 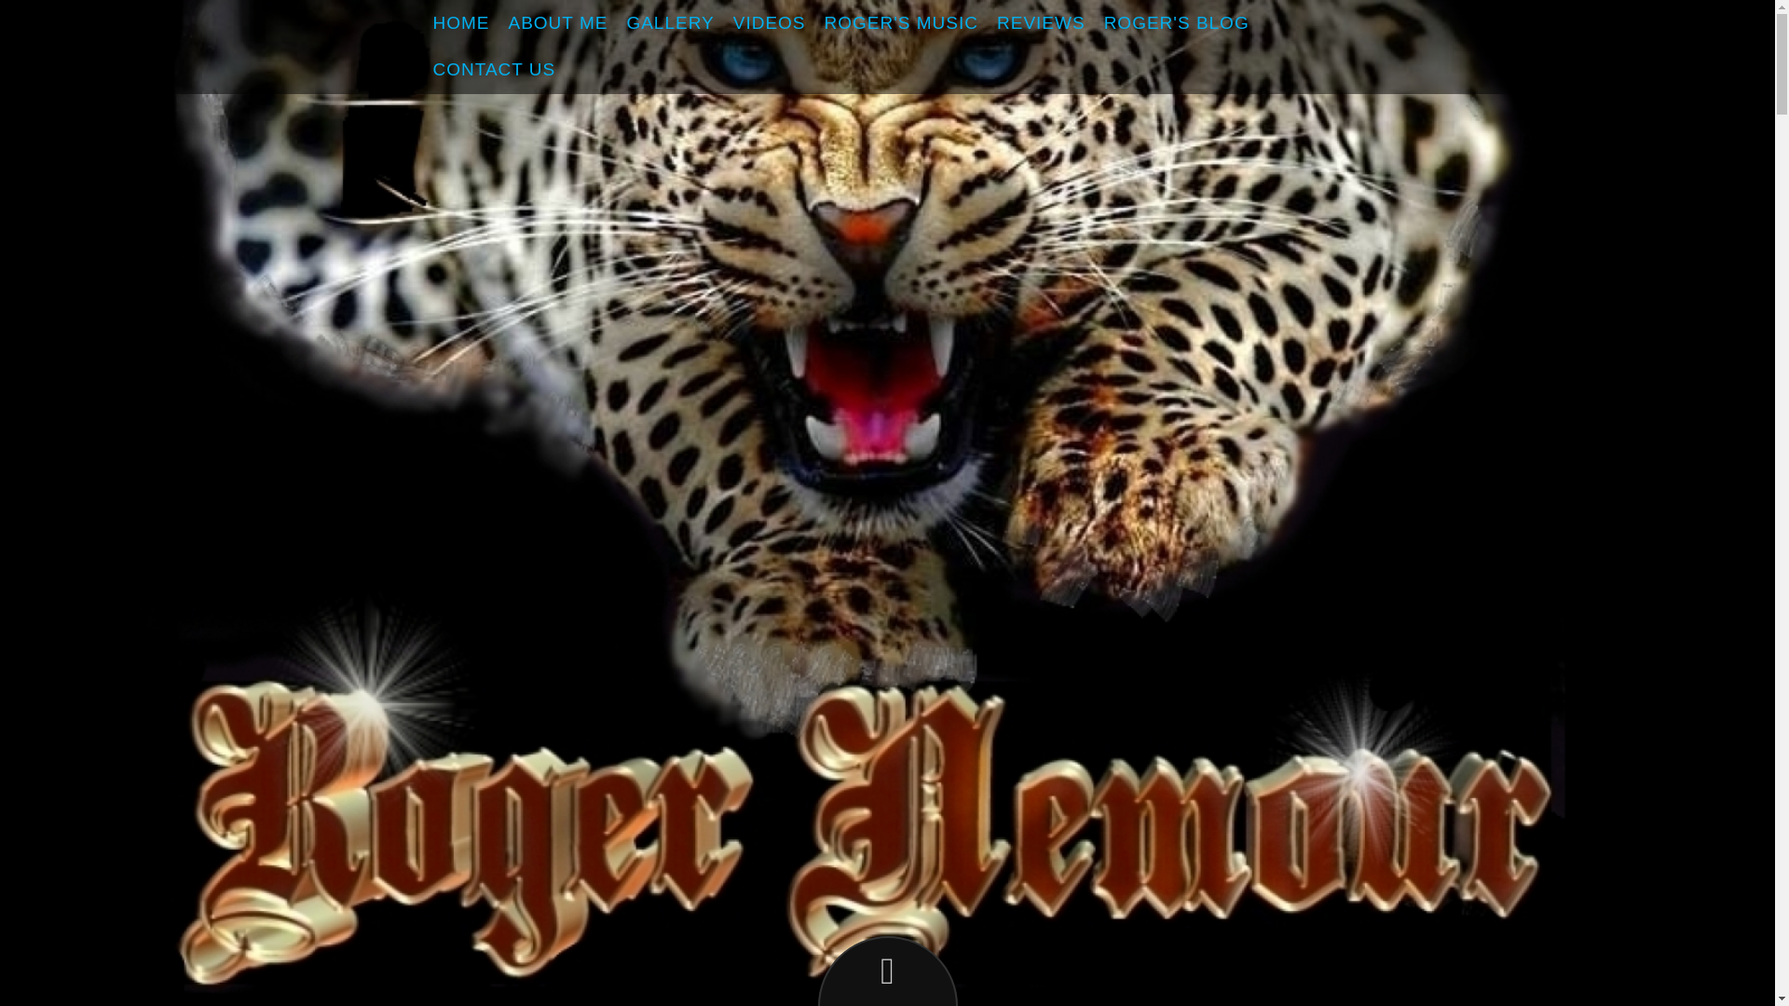 I want to click on ABOUT ME, so click(x=557, y=22).